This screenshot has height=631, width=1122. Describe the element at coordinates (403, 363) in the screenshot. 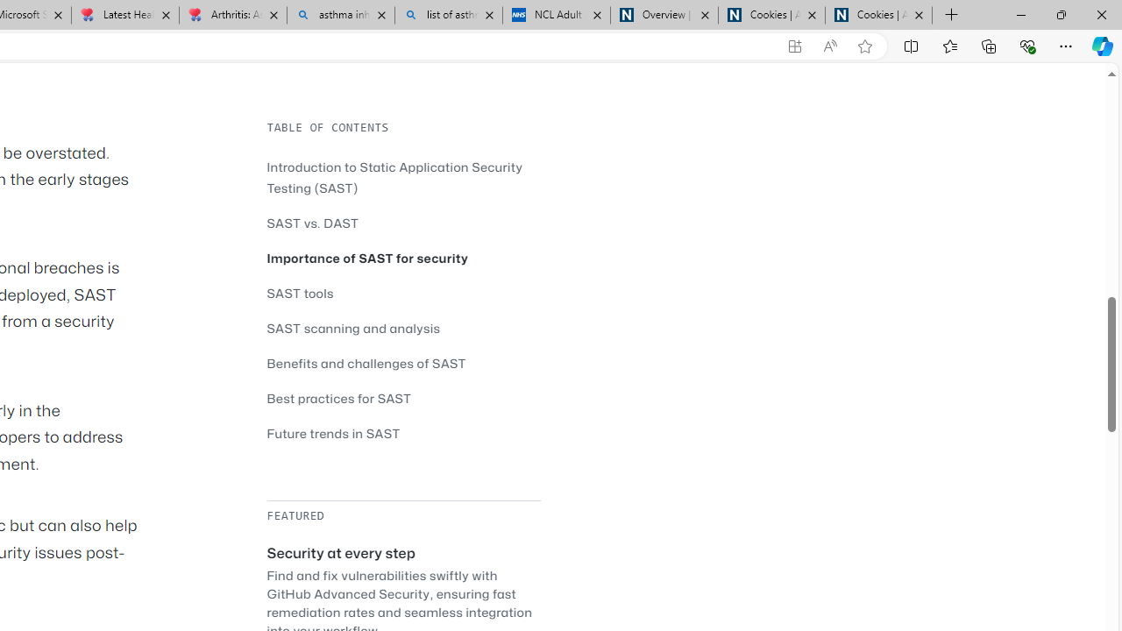

I see `Benefits and challenges of SAST` at that location.